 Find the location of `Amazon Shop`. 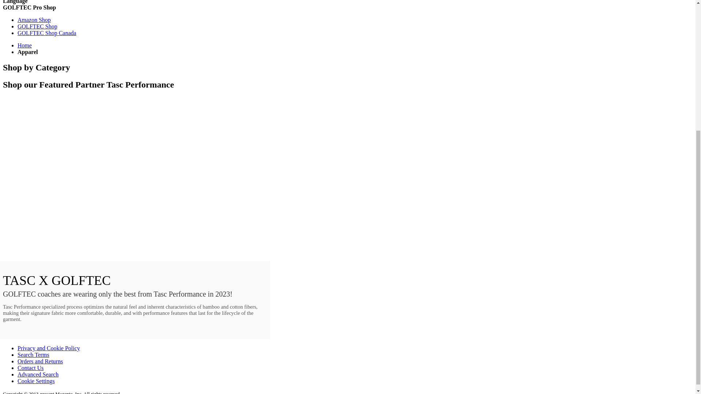

Amazon Shop is located at coordinates (34, 20).